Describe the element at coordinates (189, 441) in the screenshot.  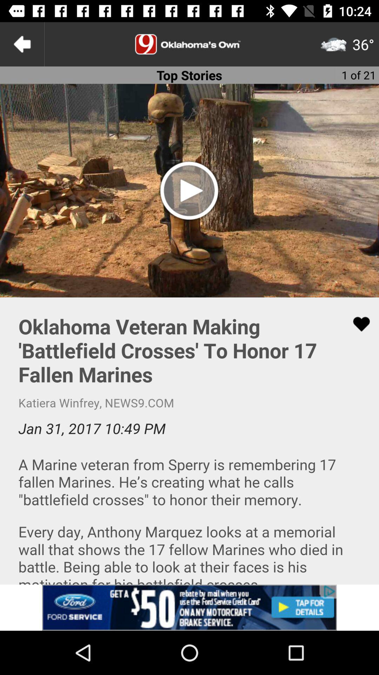
I see `description about the video` at that location.